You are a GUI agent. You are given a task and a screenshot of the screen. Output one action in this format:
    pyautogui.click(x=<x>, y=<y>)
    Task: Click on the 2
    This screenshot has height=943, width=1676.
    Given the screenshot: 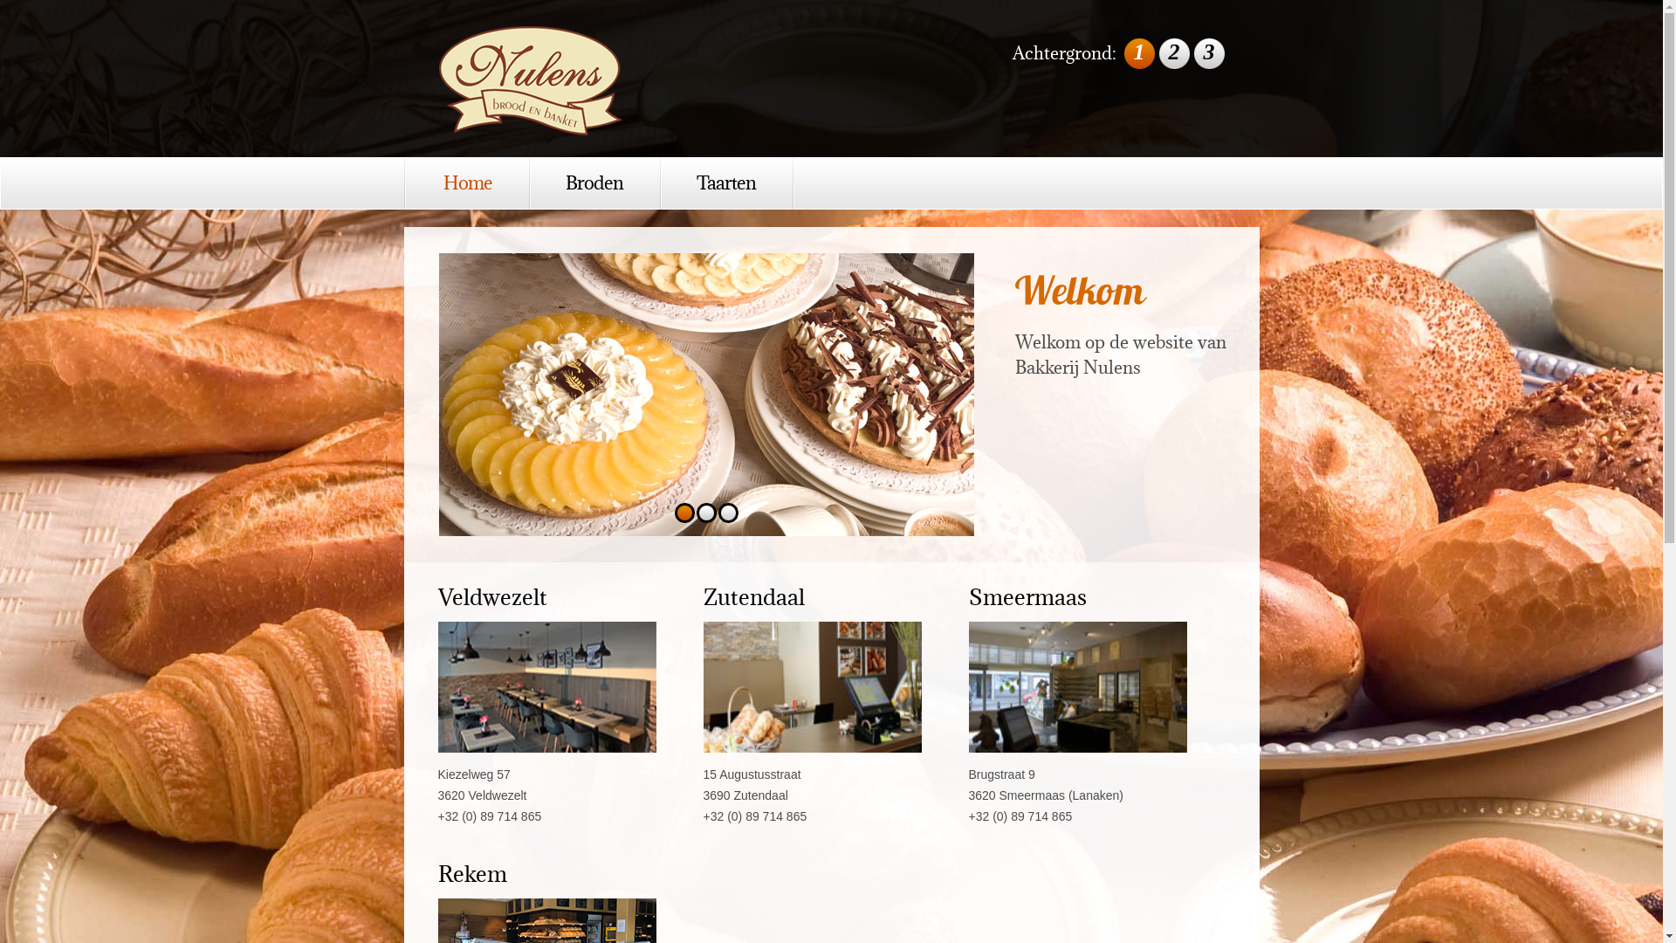 What is the action you would take?
    pyautogui.click(x=707, y=513)
    